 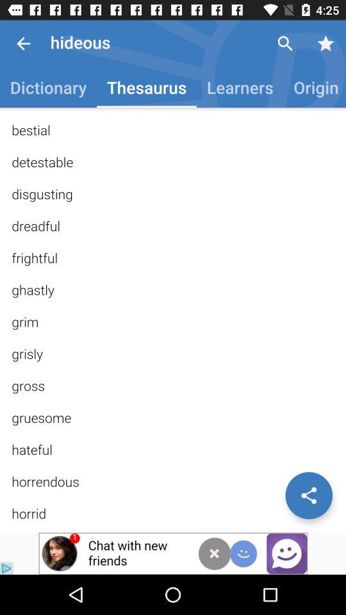 I want to click on sharing options, so click(x=309, y=495).